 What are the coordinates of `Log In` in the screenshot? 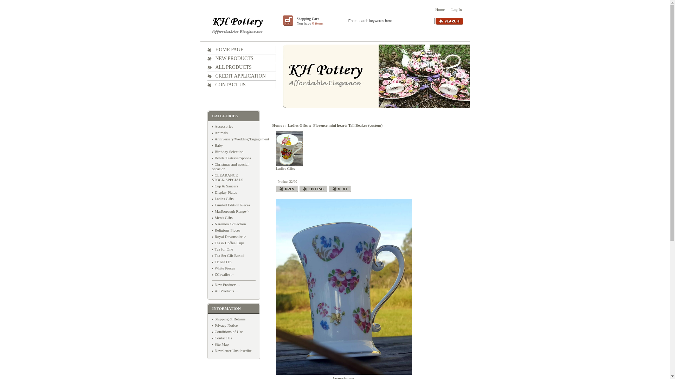 It's located at (457, 9).